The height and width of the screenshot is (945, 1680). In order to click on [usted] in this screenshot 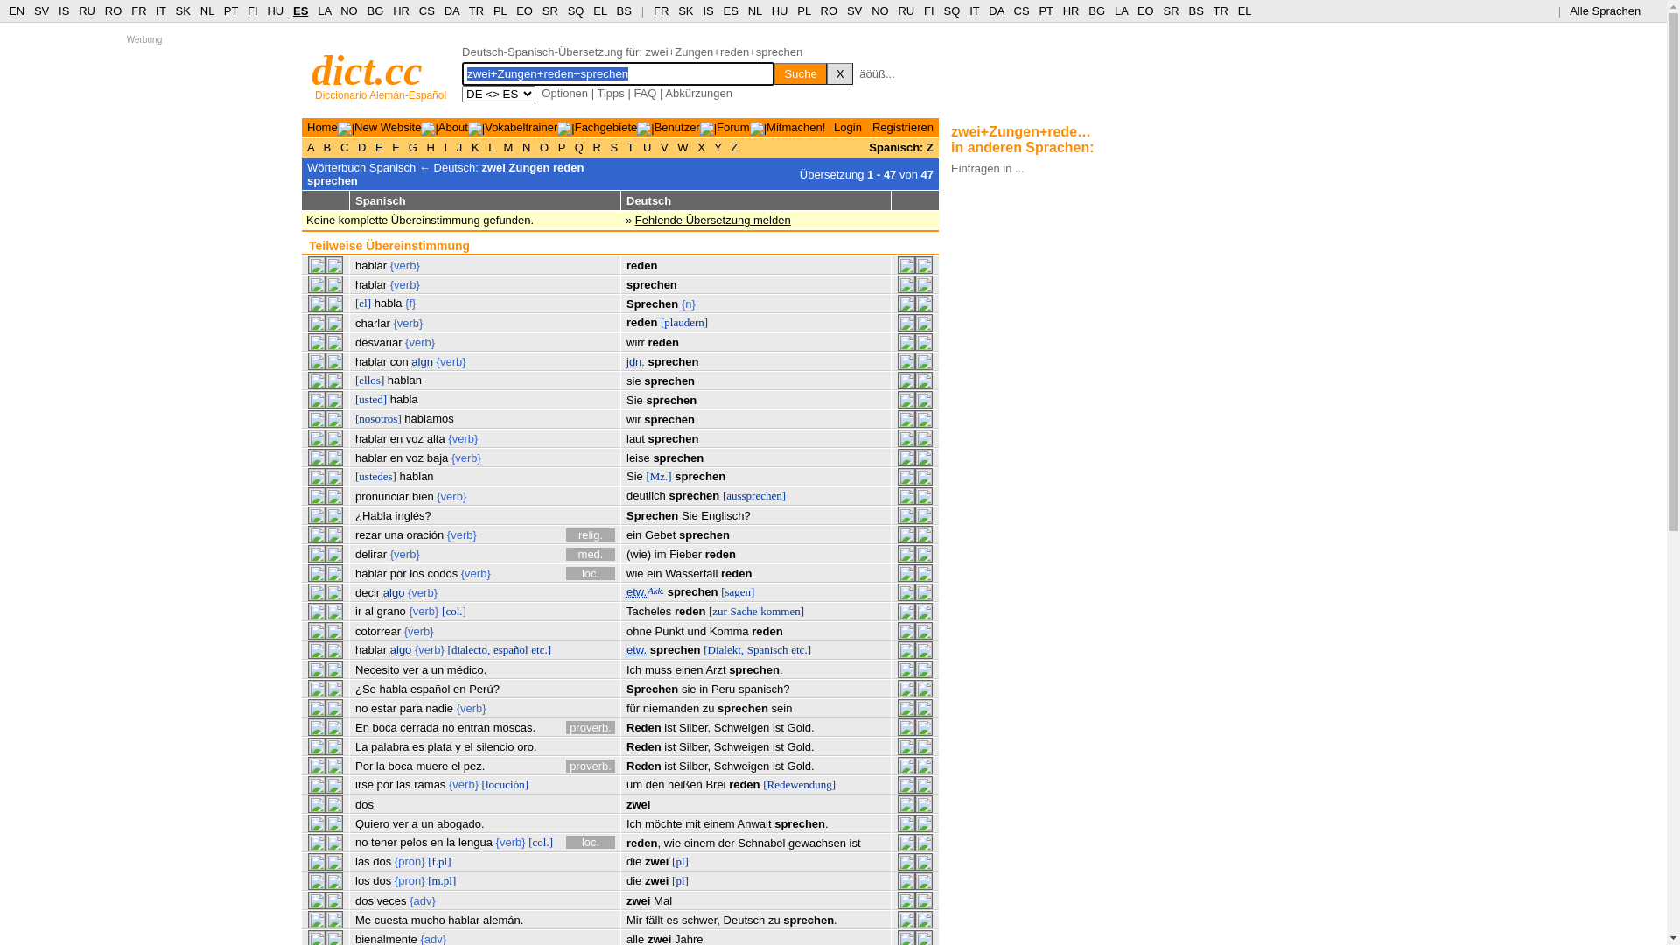, I will do `click(371, 399)`.